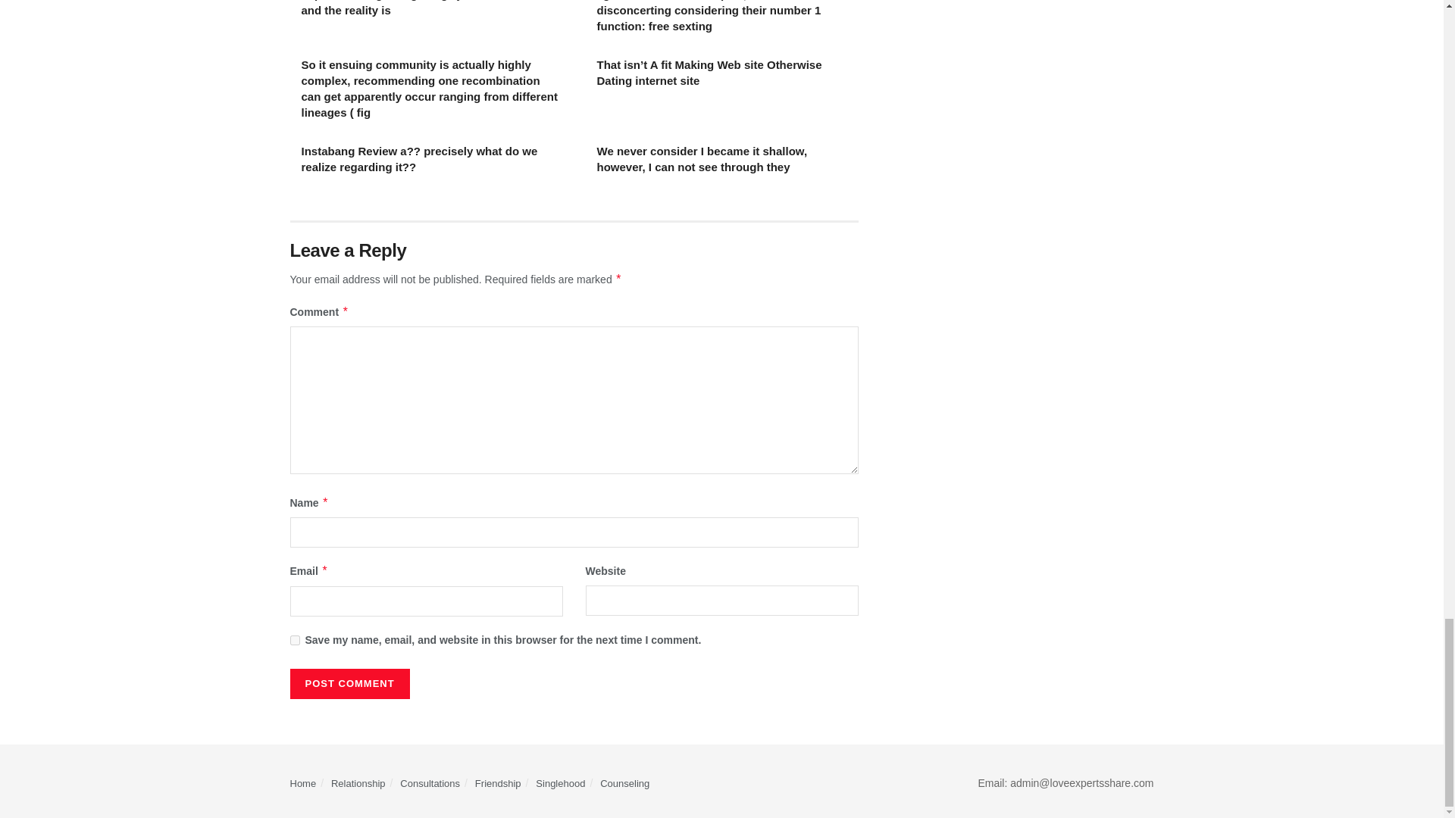  What do you see at coordinates (294, 639) in the screenshot?
I see `yes` at bounding box center [294, 639].